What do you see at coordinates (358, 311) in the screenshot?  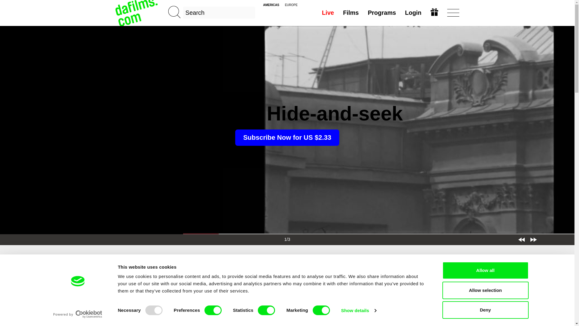 I see `Show details` at bounding box center [358, 311].